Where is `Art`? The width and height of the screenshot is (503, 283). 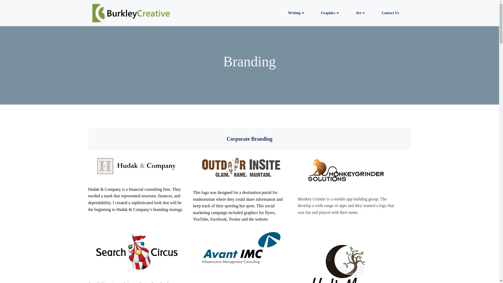 Art is located at coordinates (361, 13).